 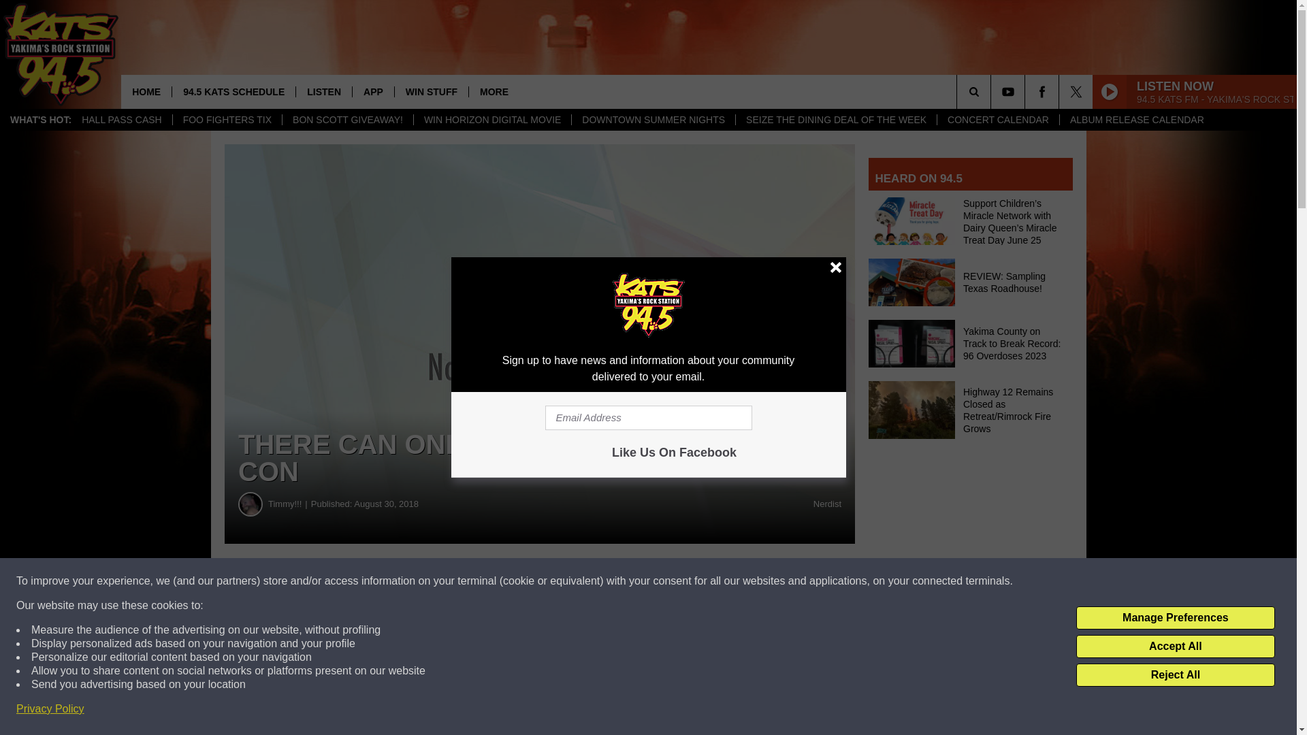 I want to click on Share on Twitter, so click(x=666, y=581).